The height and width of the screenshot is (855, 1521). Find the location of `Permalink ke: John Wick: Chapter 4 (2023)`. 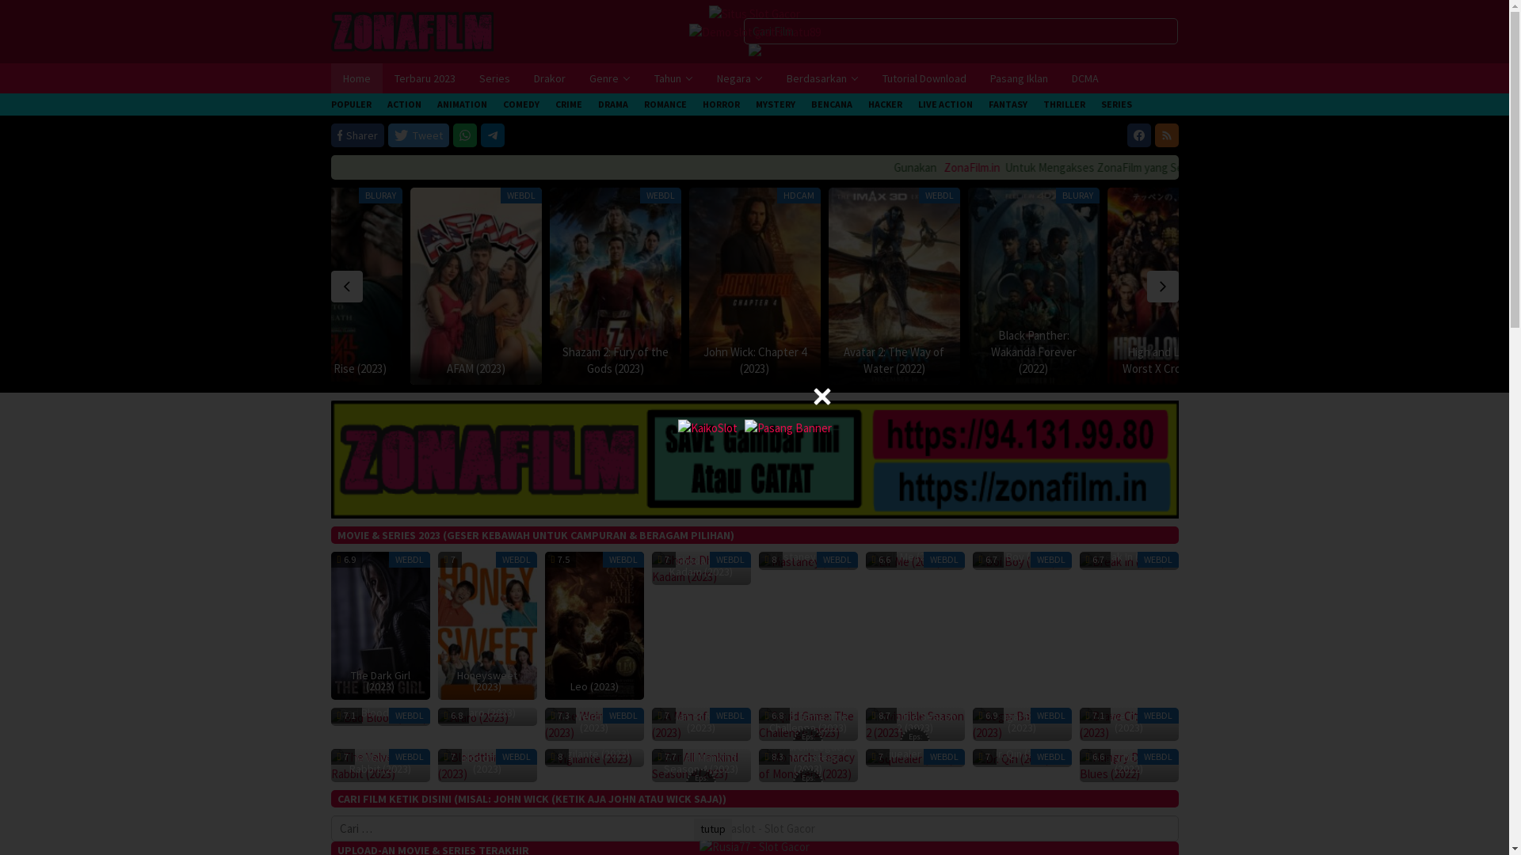

Permalink ke: John Wick: Chapter 4 (2023) is located at coordinates (1173, 287).